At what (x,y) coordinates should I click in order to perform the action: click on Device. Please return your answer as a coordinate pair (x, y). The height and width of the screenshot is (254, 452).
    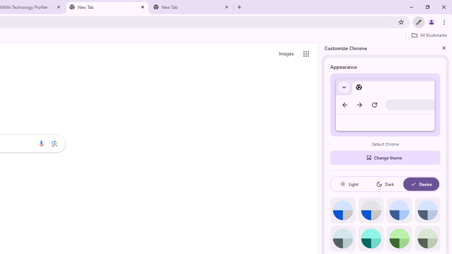
    Looking at the image, I should click on (421, 184).